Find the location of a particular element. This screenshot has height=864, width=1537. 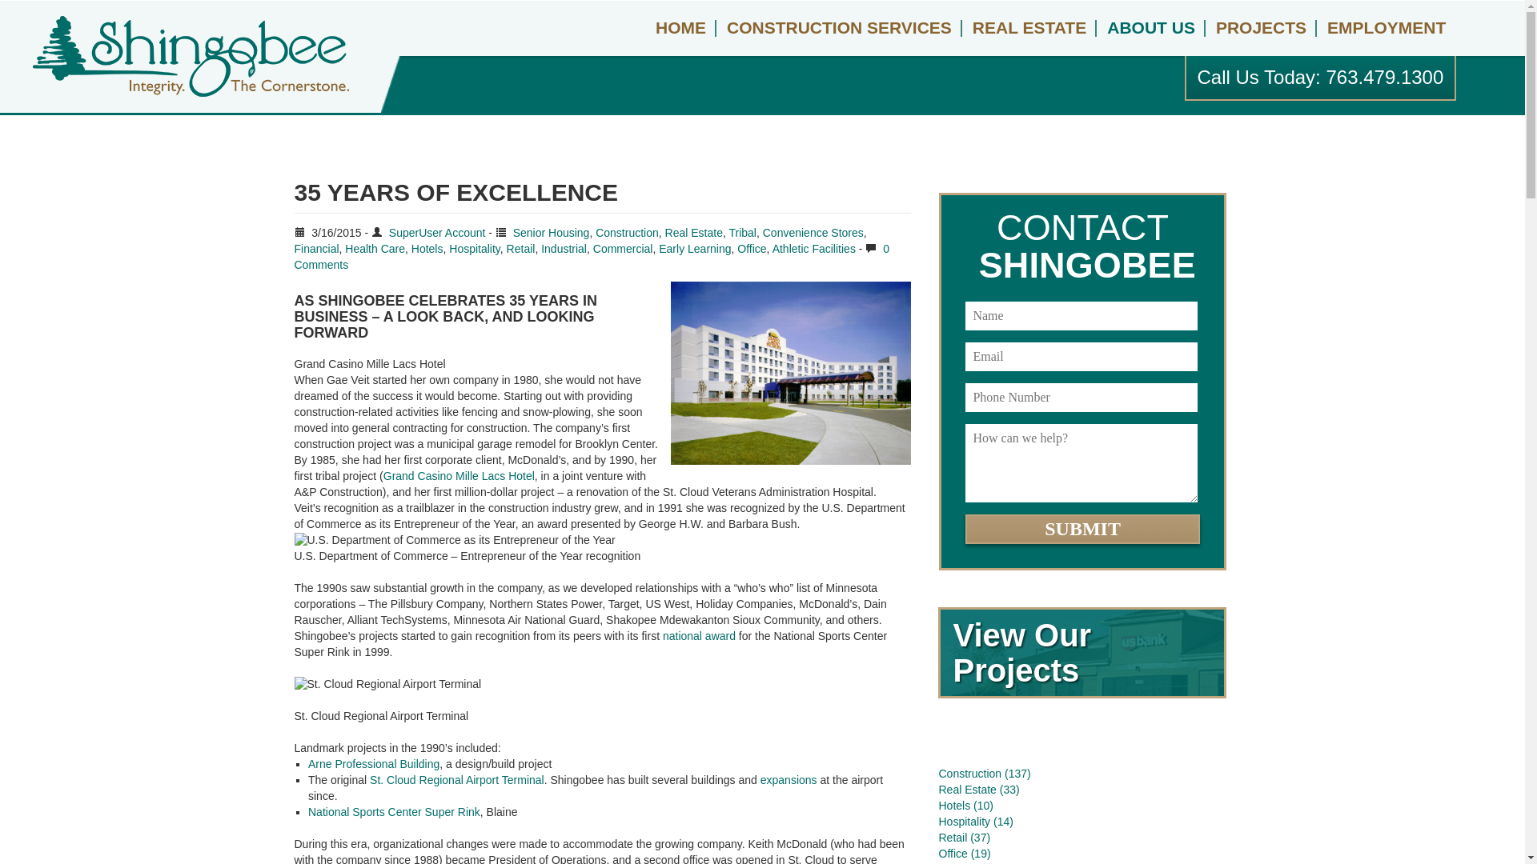

PROJECTS is located at coordinates (1261, 28).